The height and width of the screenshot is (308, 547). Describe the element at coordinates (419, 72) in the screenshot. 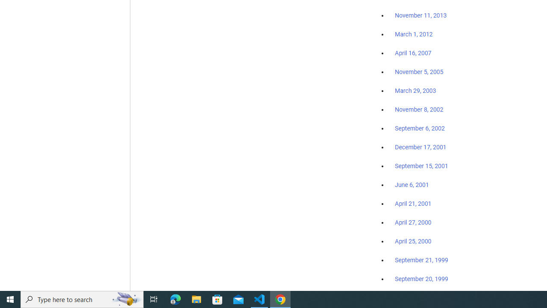

I see `November 5, 2005` at that location.